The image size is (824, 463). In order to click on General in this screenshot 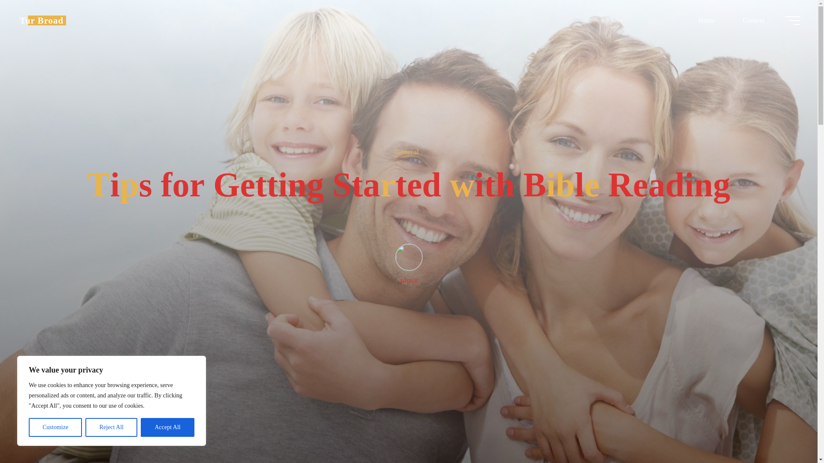, I will do `click(753, 20)`.